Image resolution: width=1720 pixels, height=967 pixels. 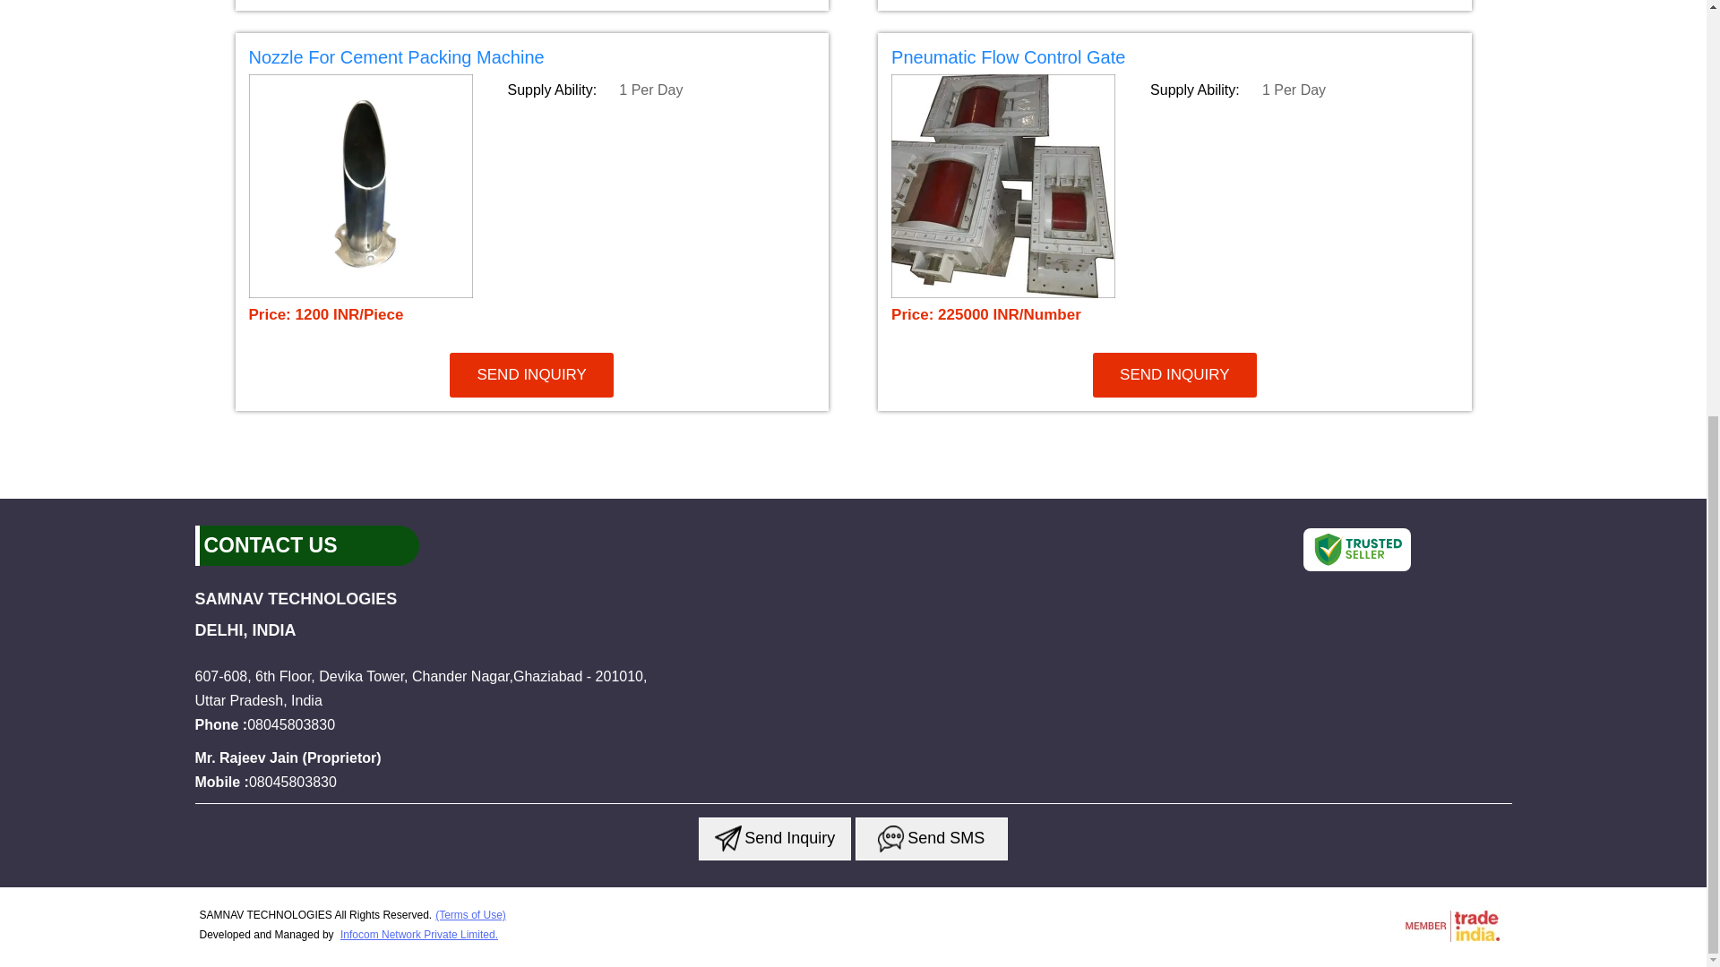 I want to click on Send Inquiry, so click(x=727, y=838).